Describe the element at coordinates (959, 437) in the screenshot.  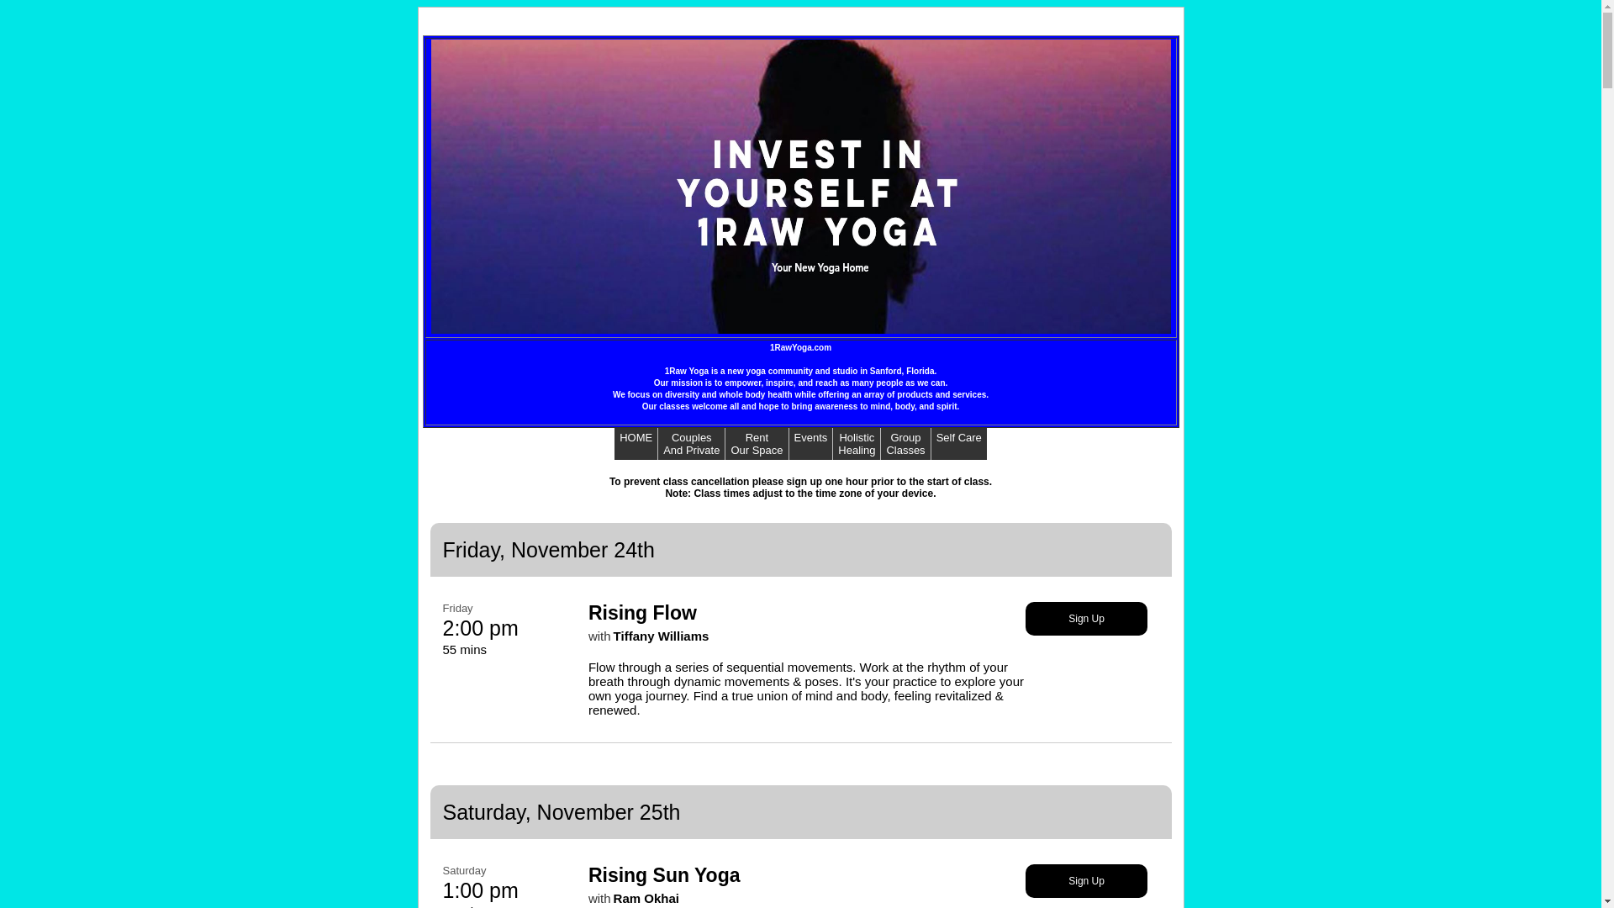
I see `Self Care` at that location.